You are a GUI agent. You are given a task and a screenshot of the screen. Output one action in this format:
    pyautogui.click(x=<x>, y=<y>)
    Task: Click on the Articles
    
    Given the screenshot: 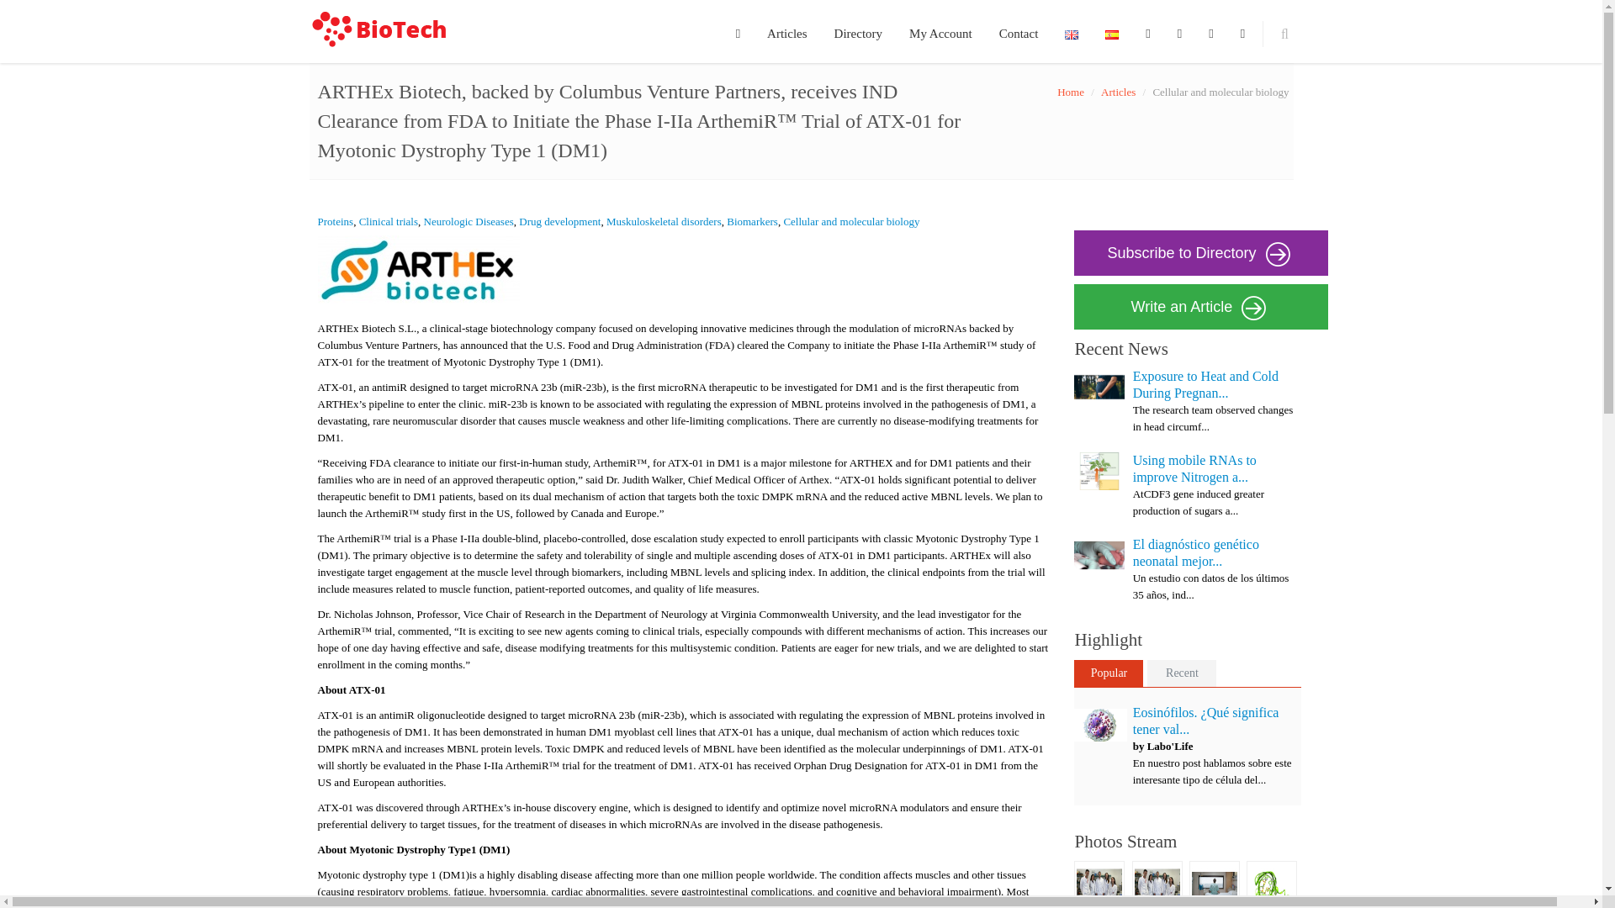 What is the action you would take?
    pyautogui.click(x=1118, y=91)
    